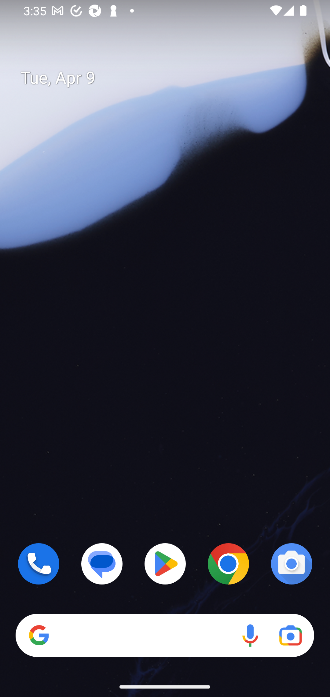  I want to click on Play Store, so click(165, 564).